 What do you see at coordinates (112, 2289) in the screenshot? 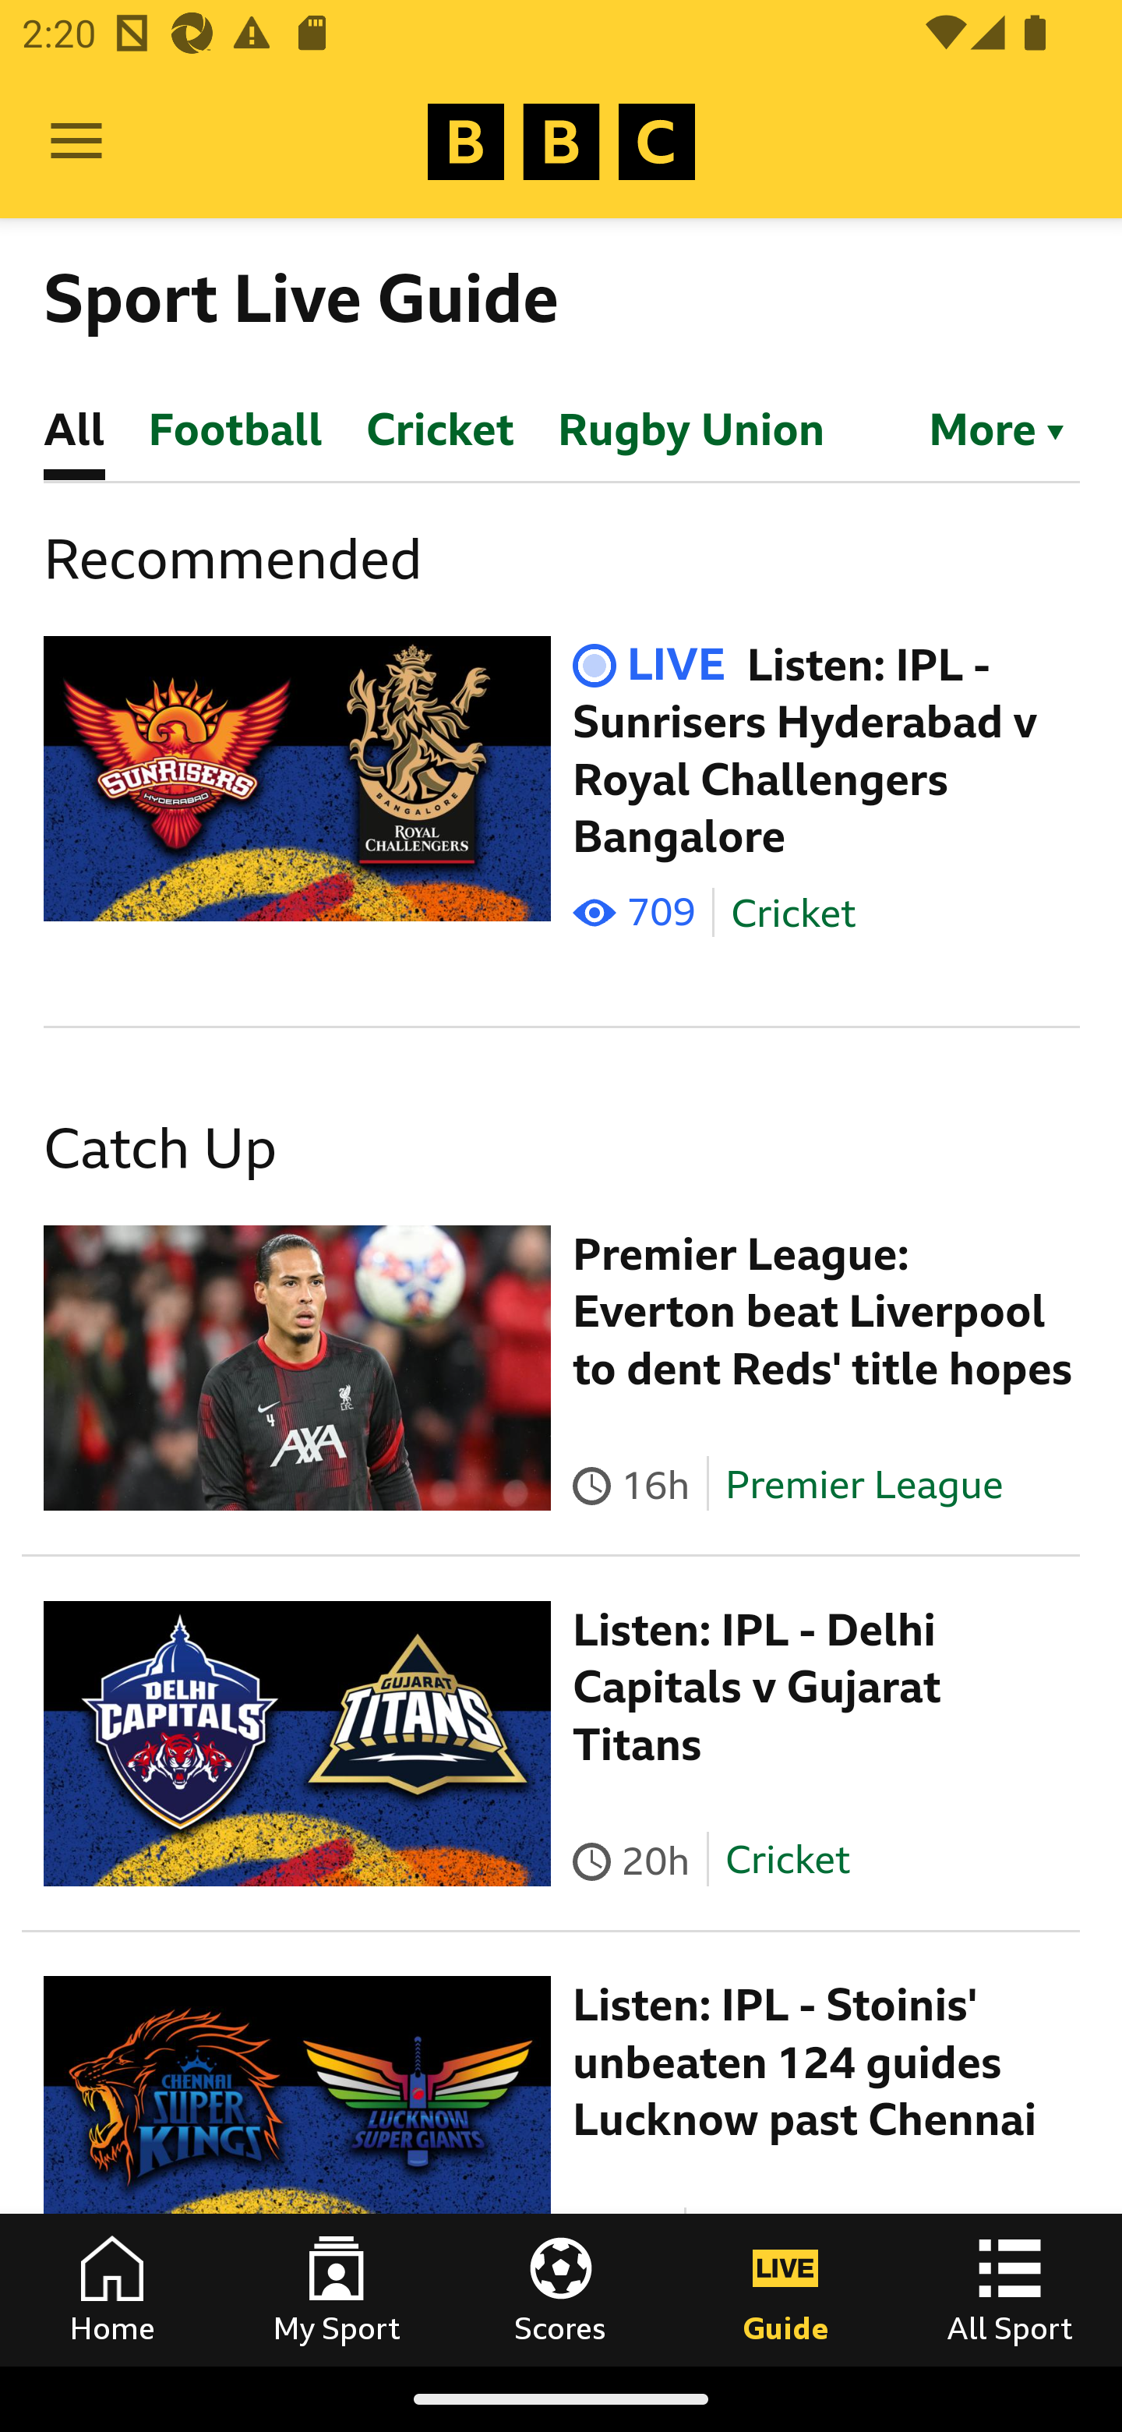
I see `Home` at bounding box center [112, 2289].